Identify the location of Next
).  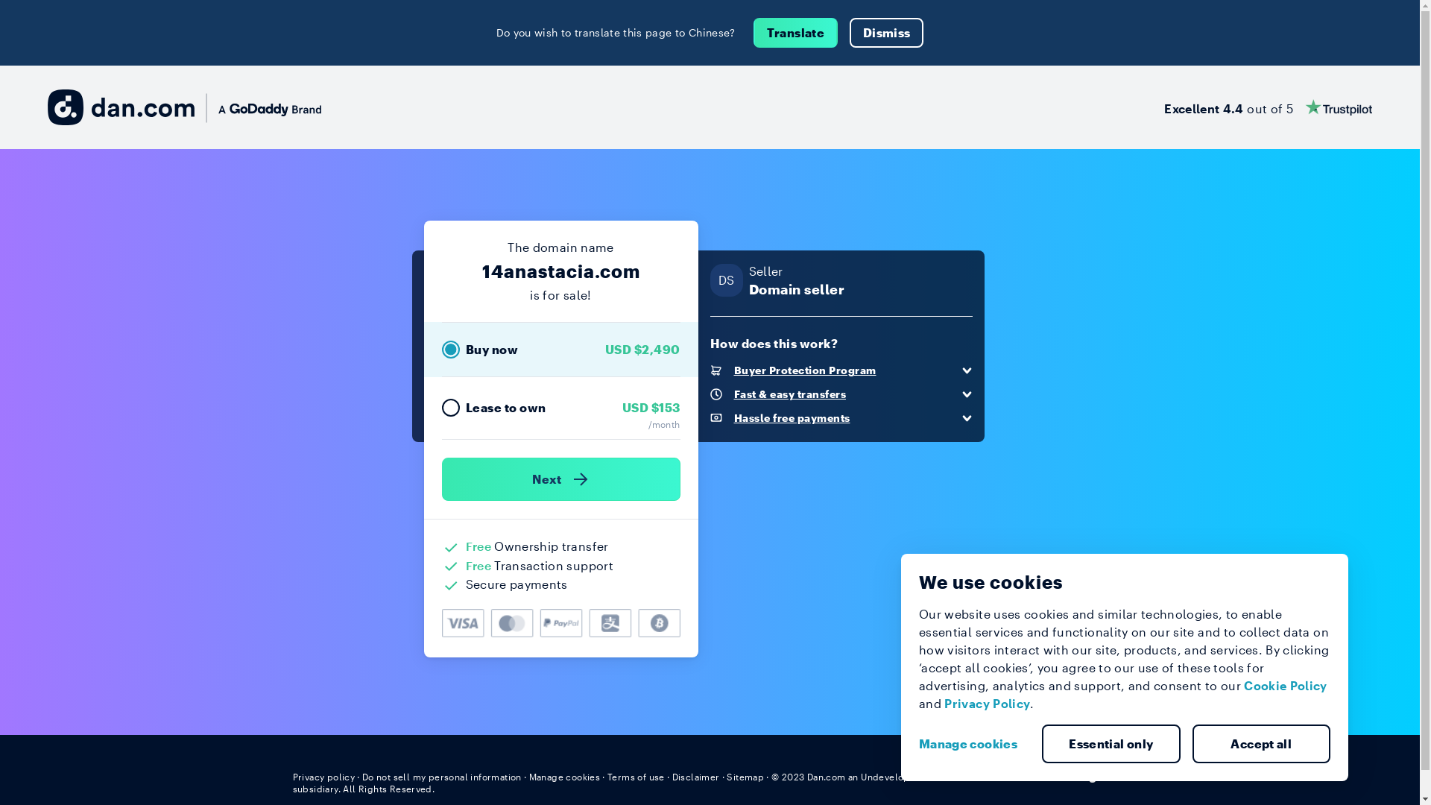
(560, 479).